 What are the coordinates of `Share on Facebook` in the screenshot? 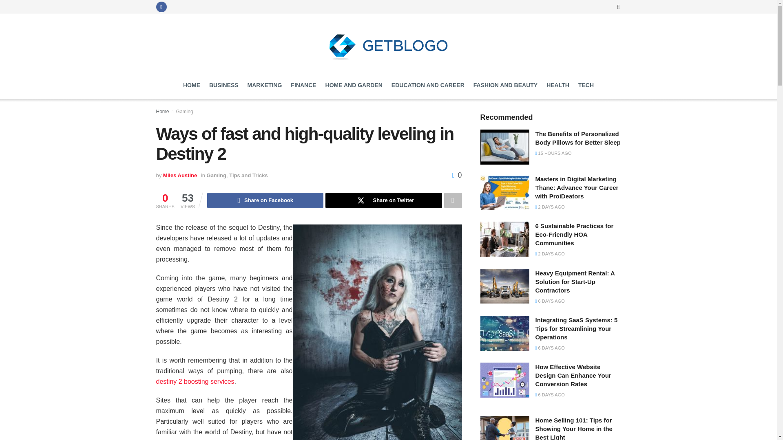 It's located at (265, 200).